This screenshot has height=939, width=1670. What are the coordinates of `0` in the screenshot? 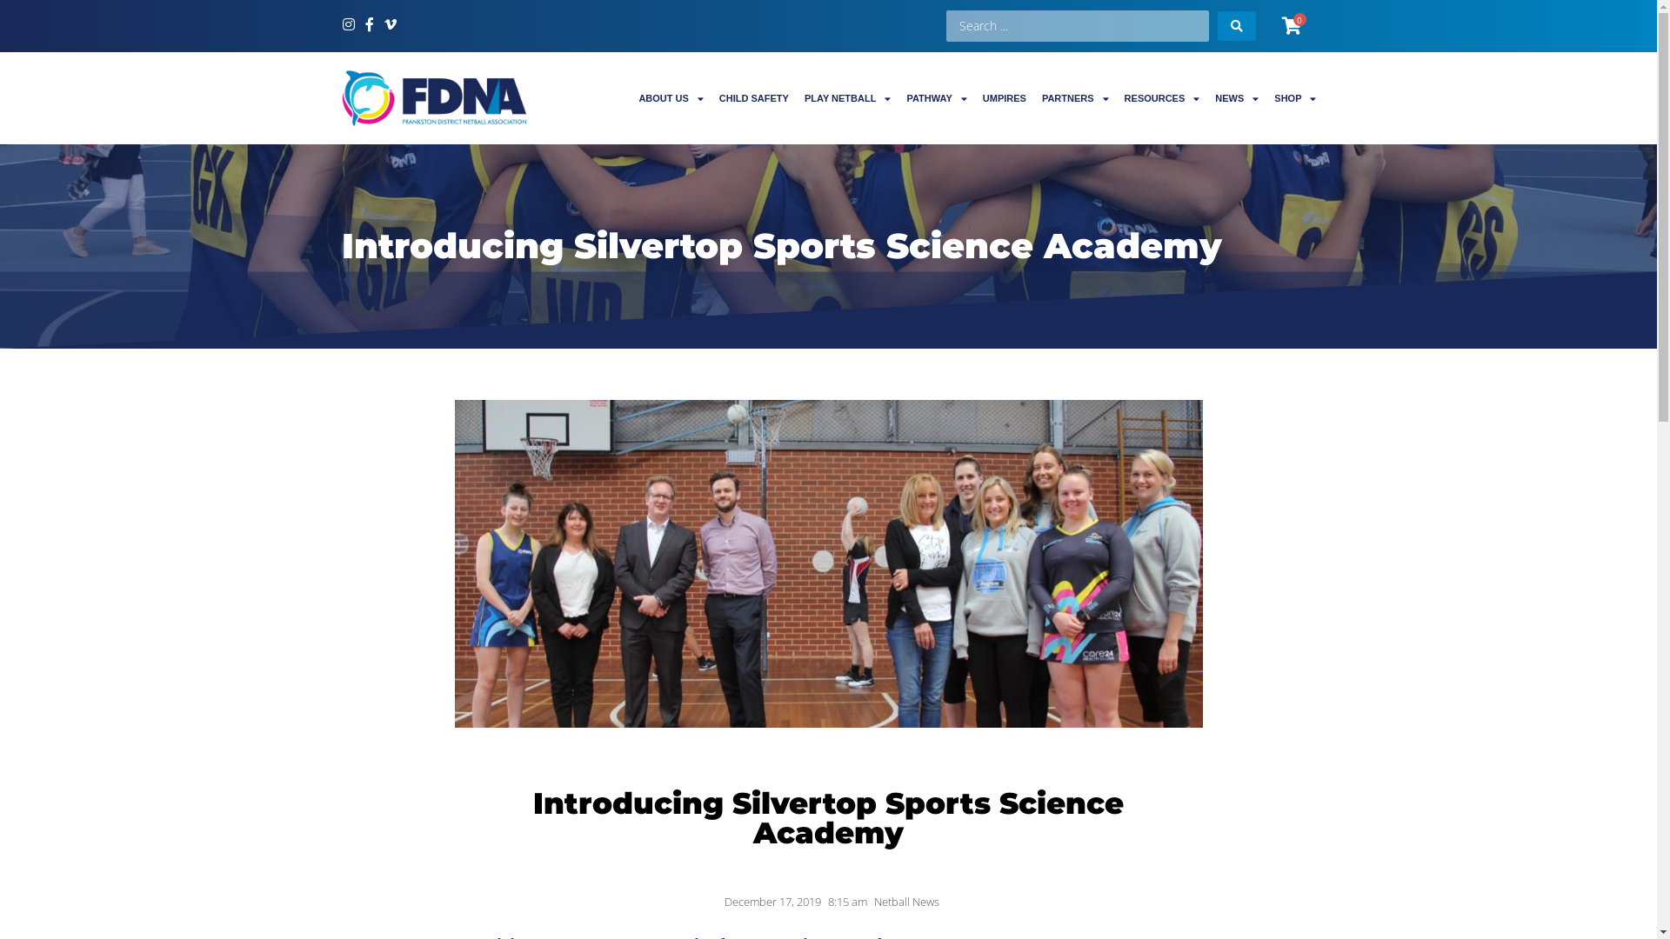 It's located at (1293, 26).